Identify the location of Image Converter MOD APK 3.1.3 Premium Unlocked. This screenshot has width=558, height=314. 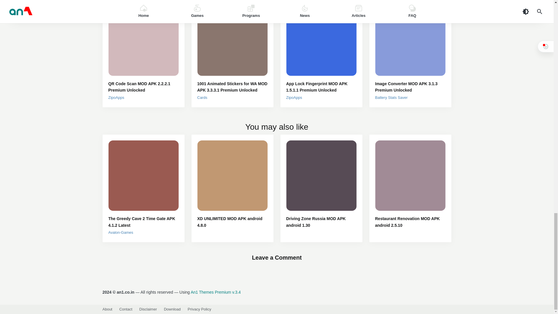
(410, 87).